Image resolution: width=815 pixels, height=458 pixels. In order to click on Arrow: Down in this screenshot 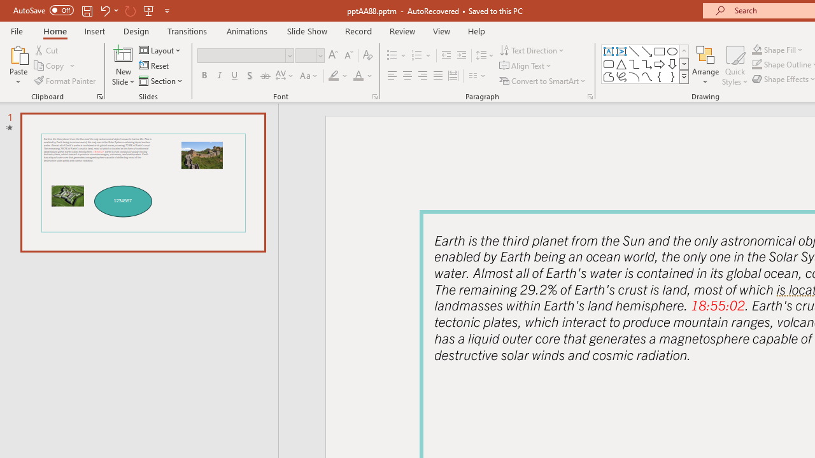, I will do `click(672, 64)`.